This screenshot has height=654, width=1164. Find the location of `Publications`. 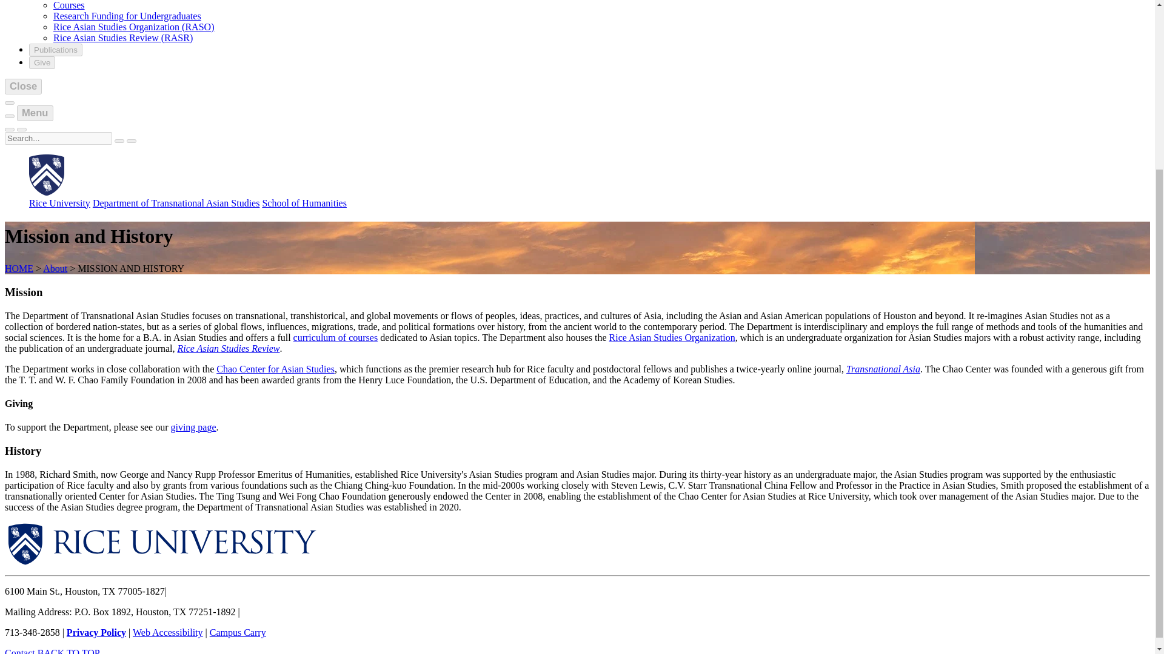

Publications is located at coordinates (56, 50).